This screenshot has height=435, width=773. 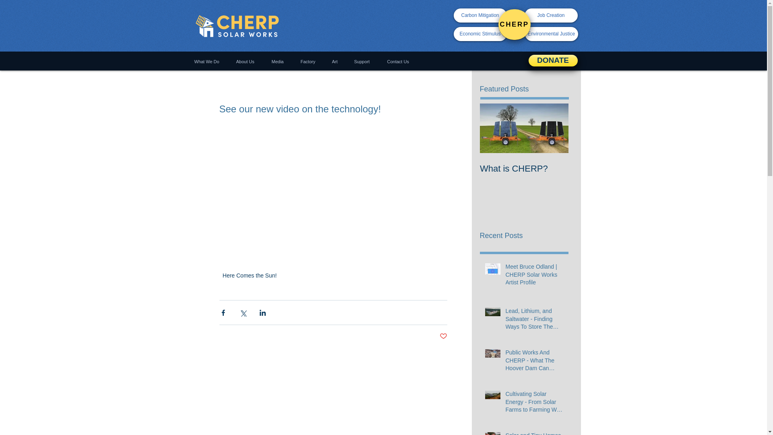 I want to click on CHERP, so click(x=515, y=24).